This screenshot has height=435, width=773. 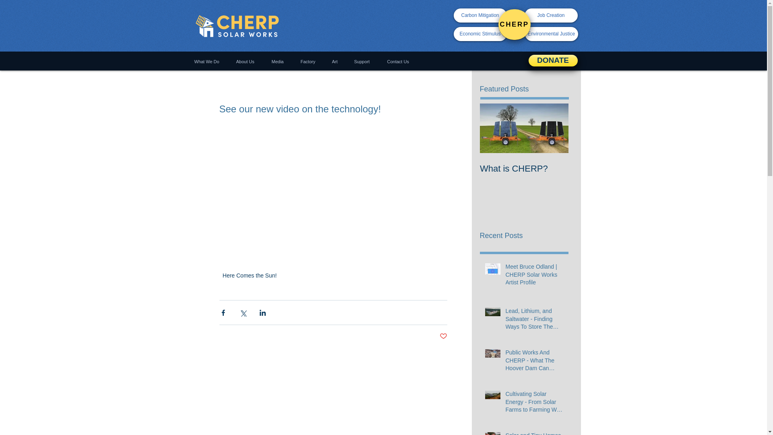 I want to click on CHERP, so click(x=515, y=24).